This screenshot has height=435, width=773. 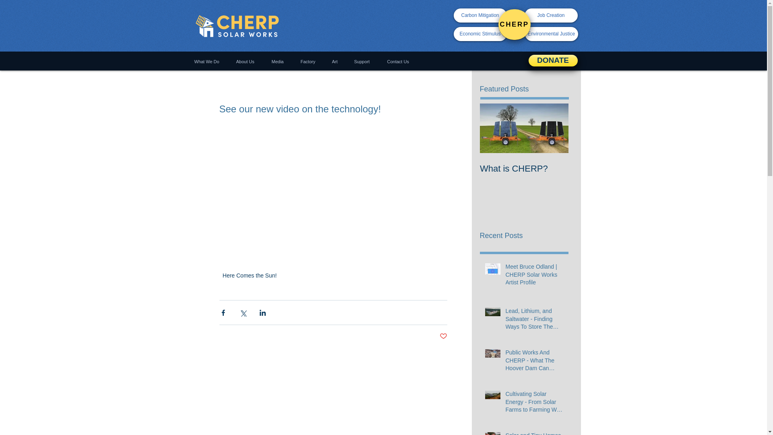 I want to click on CHERP, so click(x=515, y=24).